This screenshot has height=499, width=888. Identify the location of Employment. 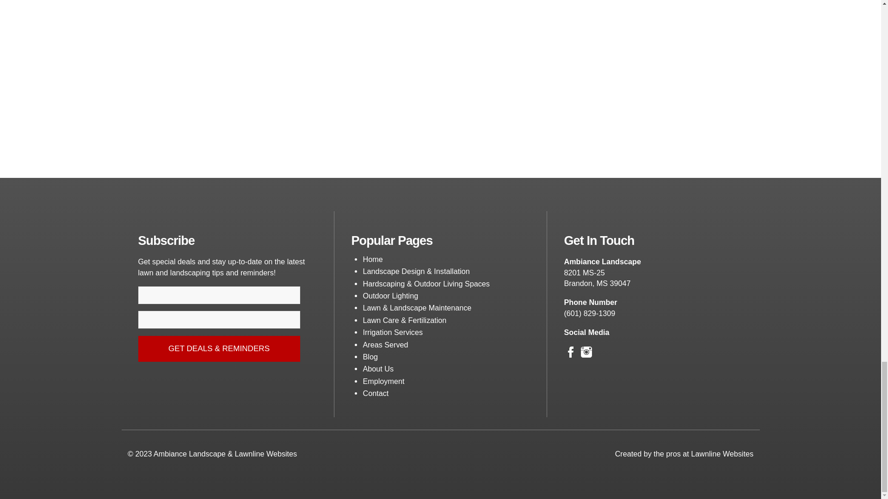
(383, 381).